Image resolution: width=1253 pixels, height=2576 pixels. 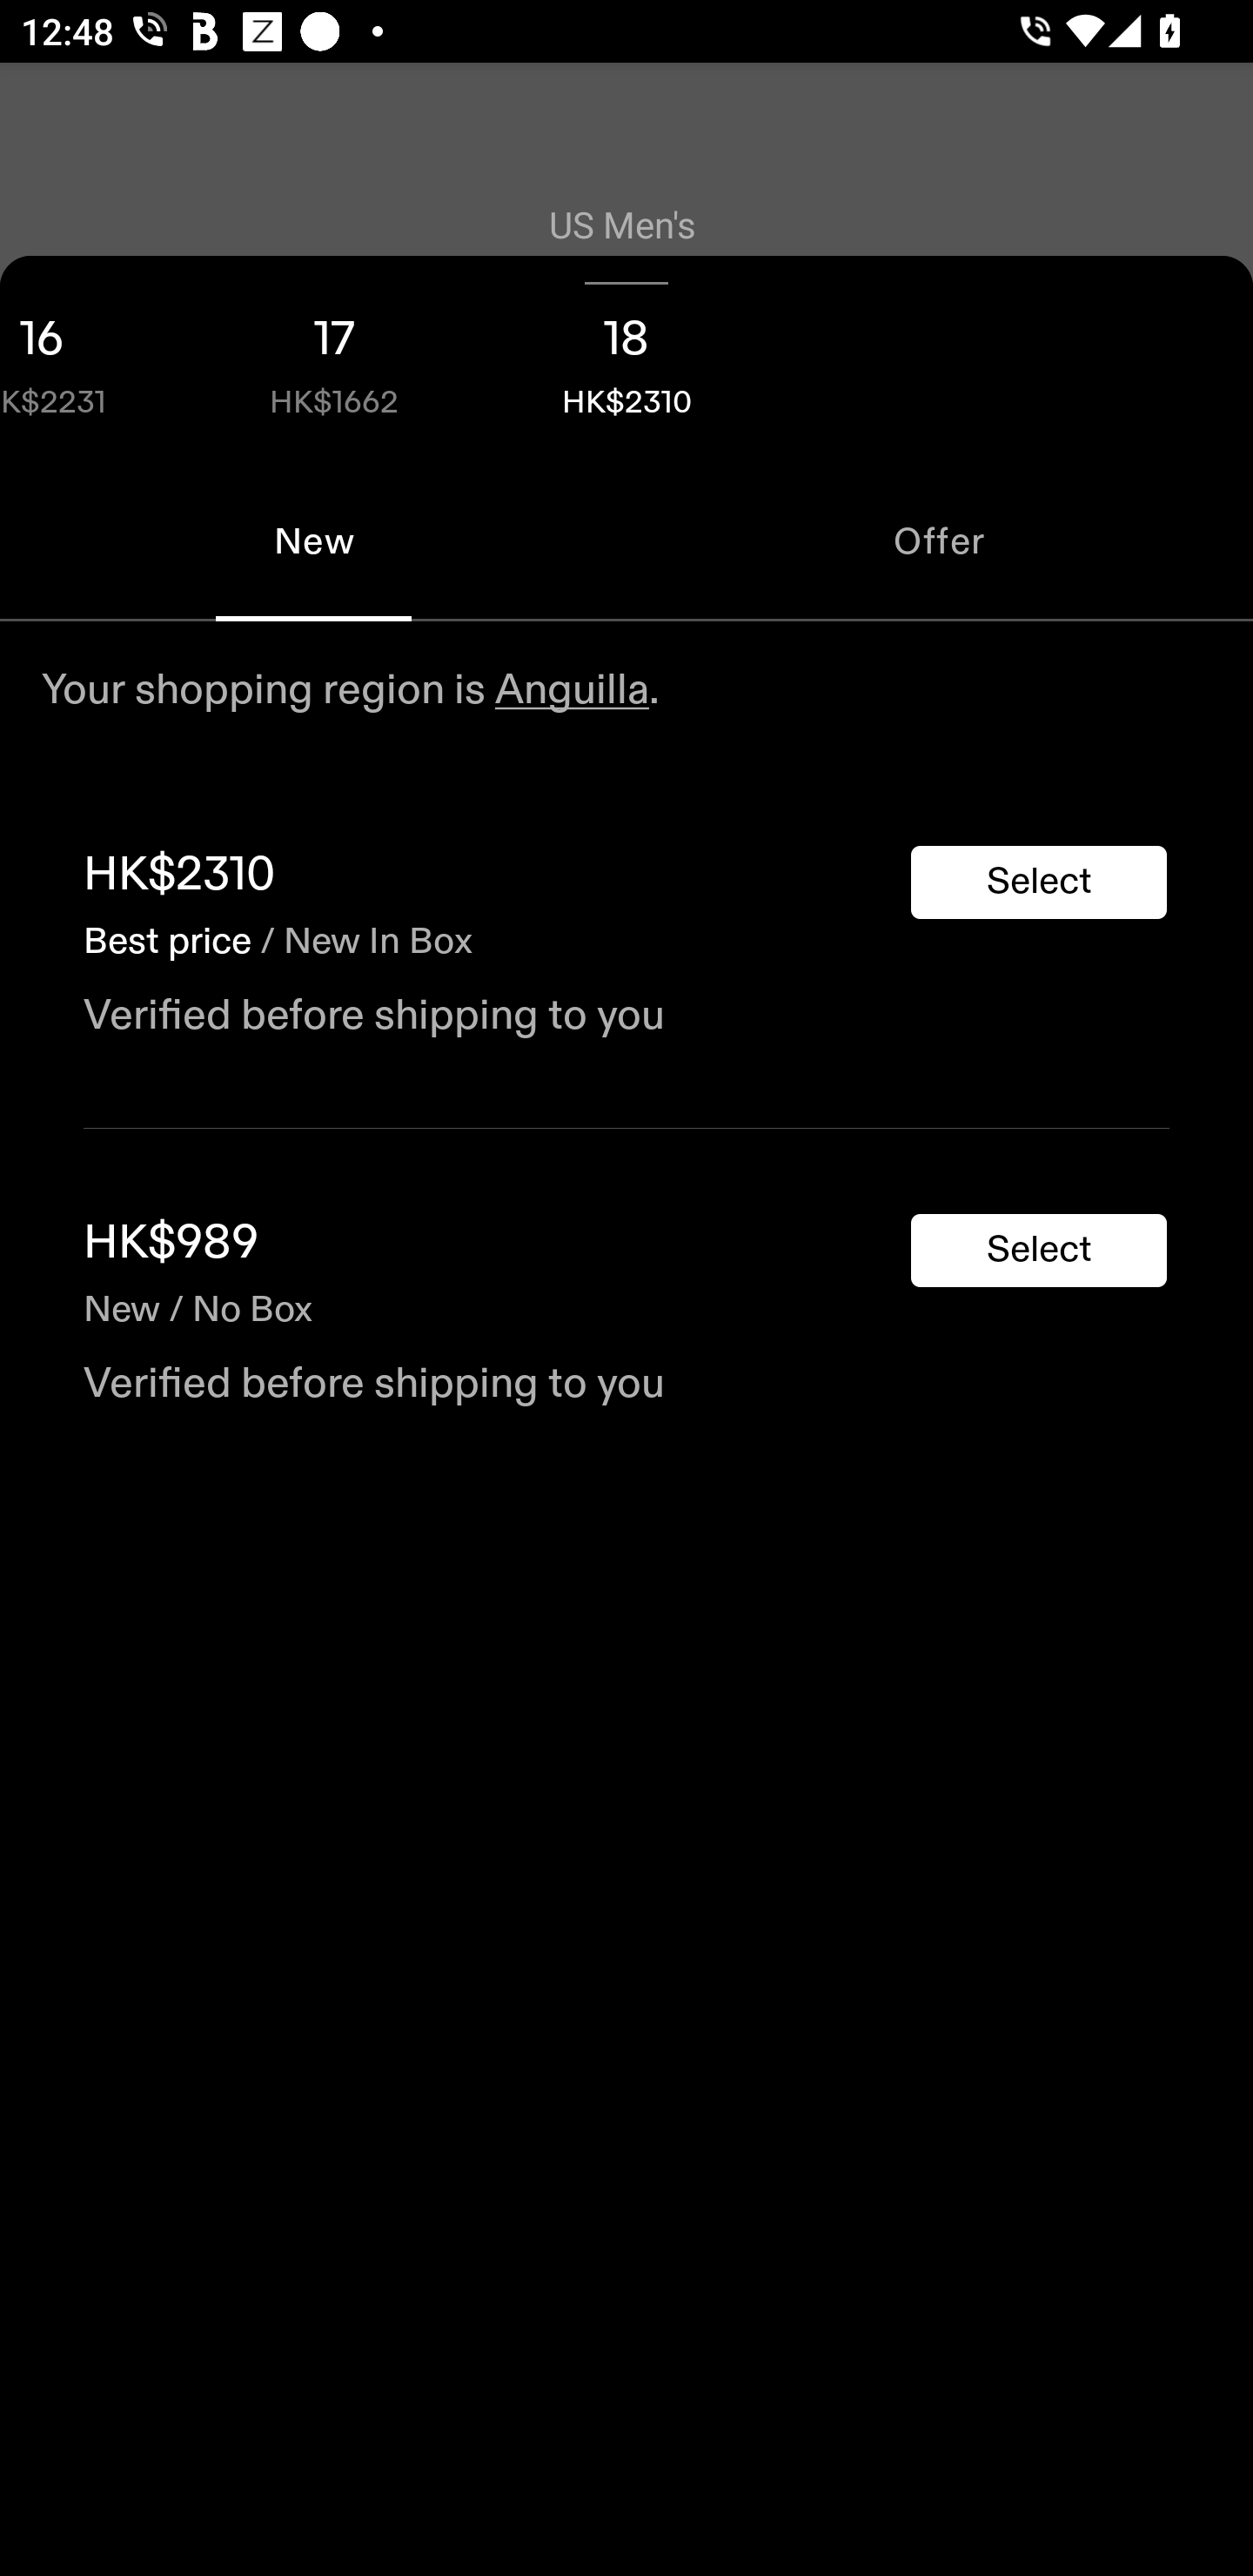 What do you see at coordinates (626, 359) in the screenshot?
I see `18 HK$2310` at bounding box center [626, 359].